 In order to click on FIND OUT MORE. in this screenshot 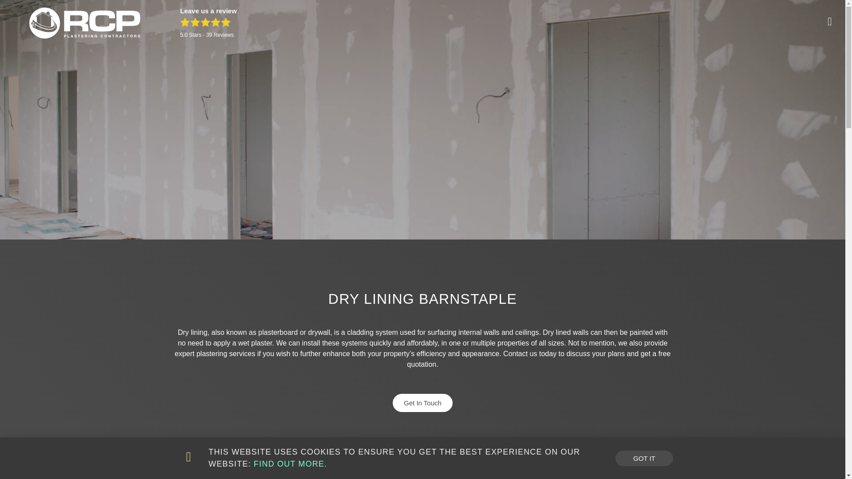, I will do `click(290, 458)`.